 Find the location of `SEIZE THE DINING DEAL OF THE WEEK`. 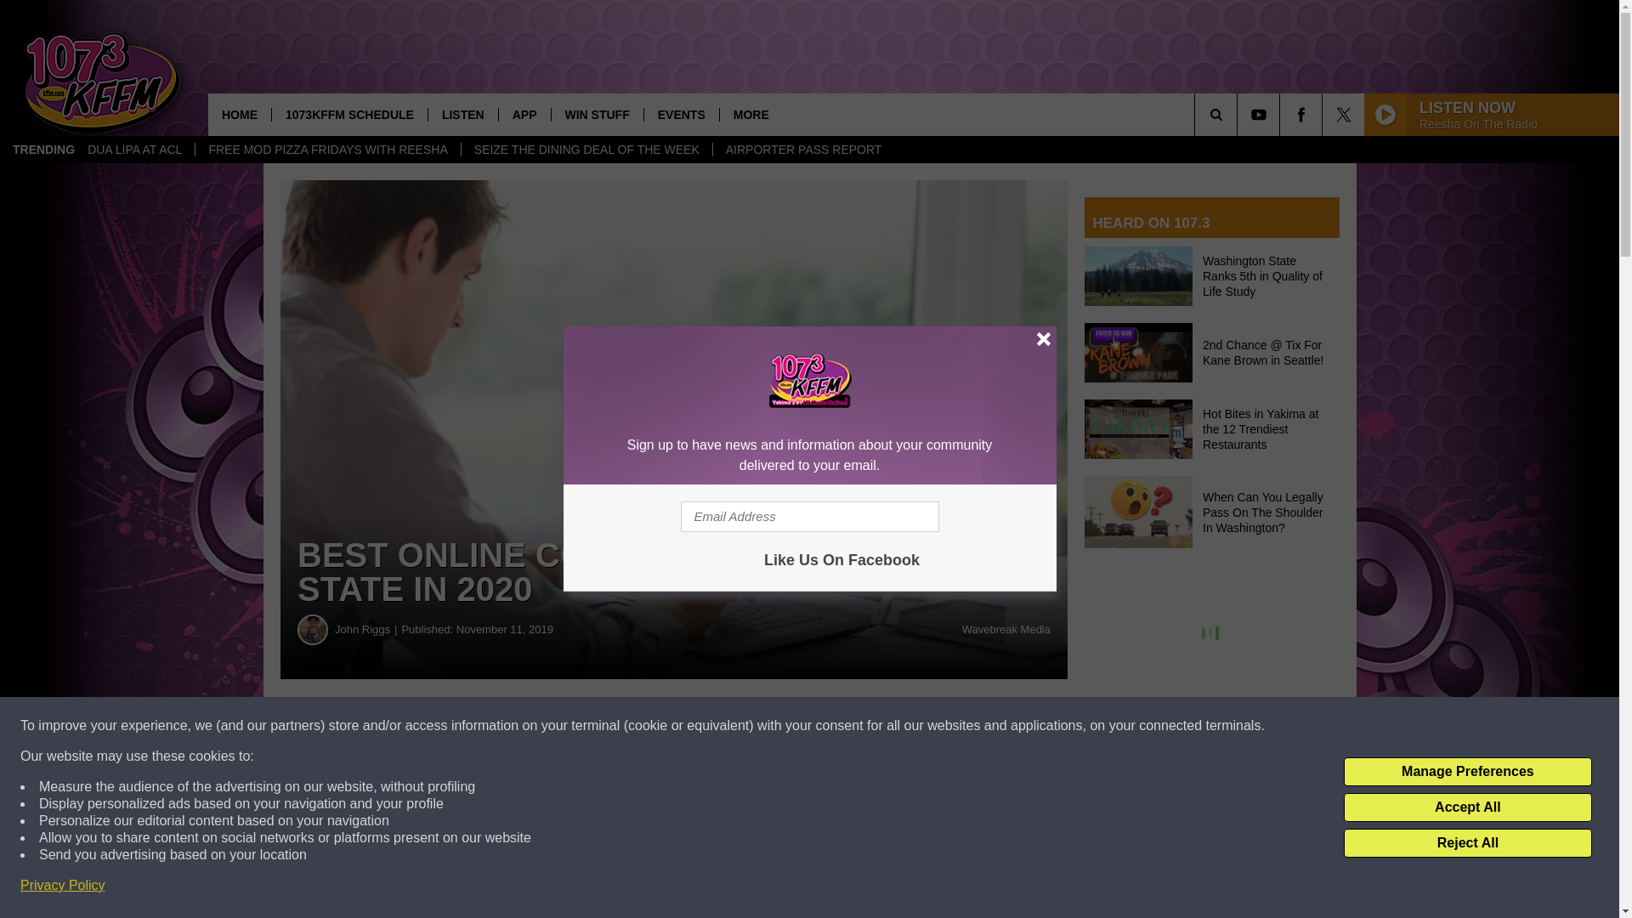

SEIZE THE DINING DEAL OF THE WEEK is located at coordinates (586, 150).